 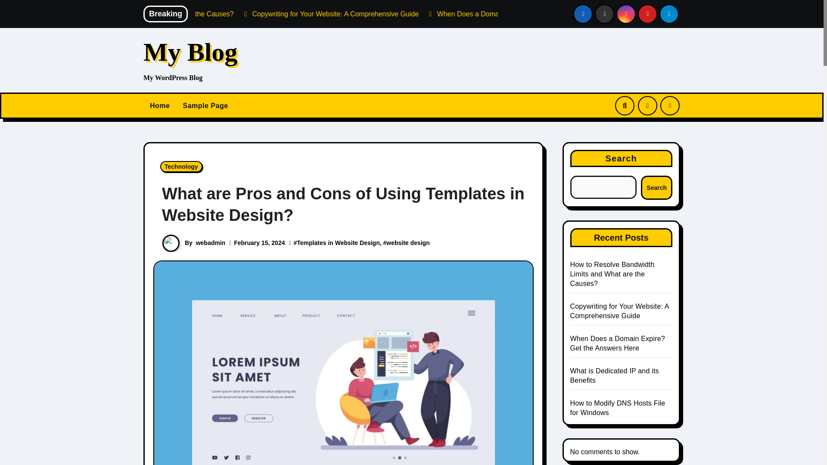 What do you see at coordinates (190, 52) in the screenshot?
I see `My Blog` at bounding box center [190, 52].